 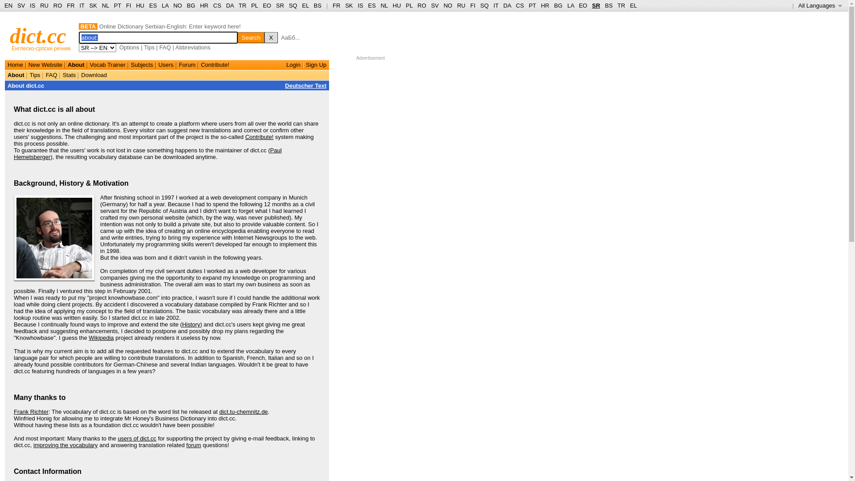 What do you see at coordinates (217, 5) in the screenshot?
I see `CS` at bounding box center [217, 5].